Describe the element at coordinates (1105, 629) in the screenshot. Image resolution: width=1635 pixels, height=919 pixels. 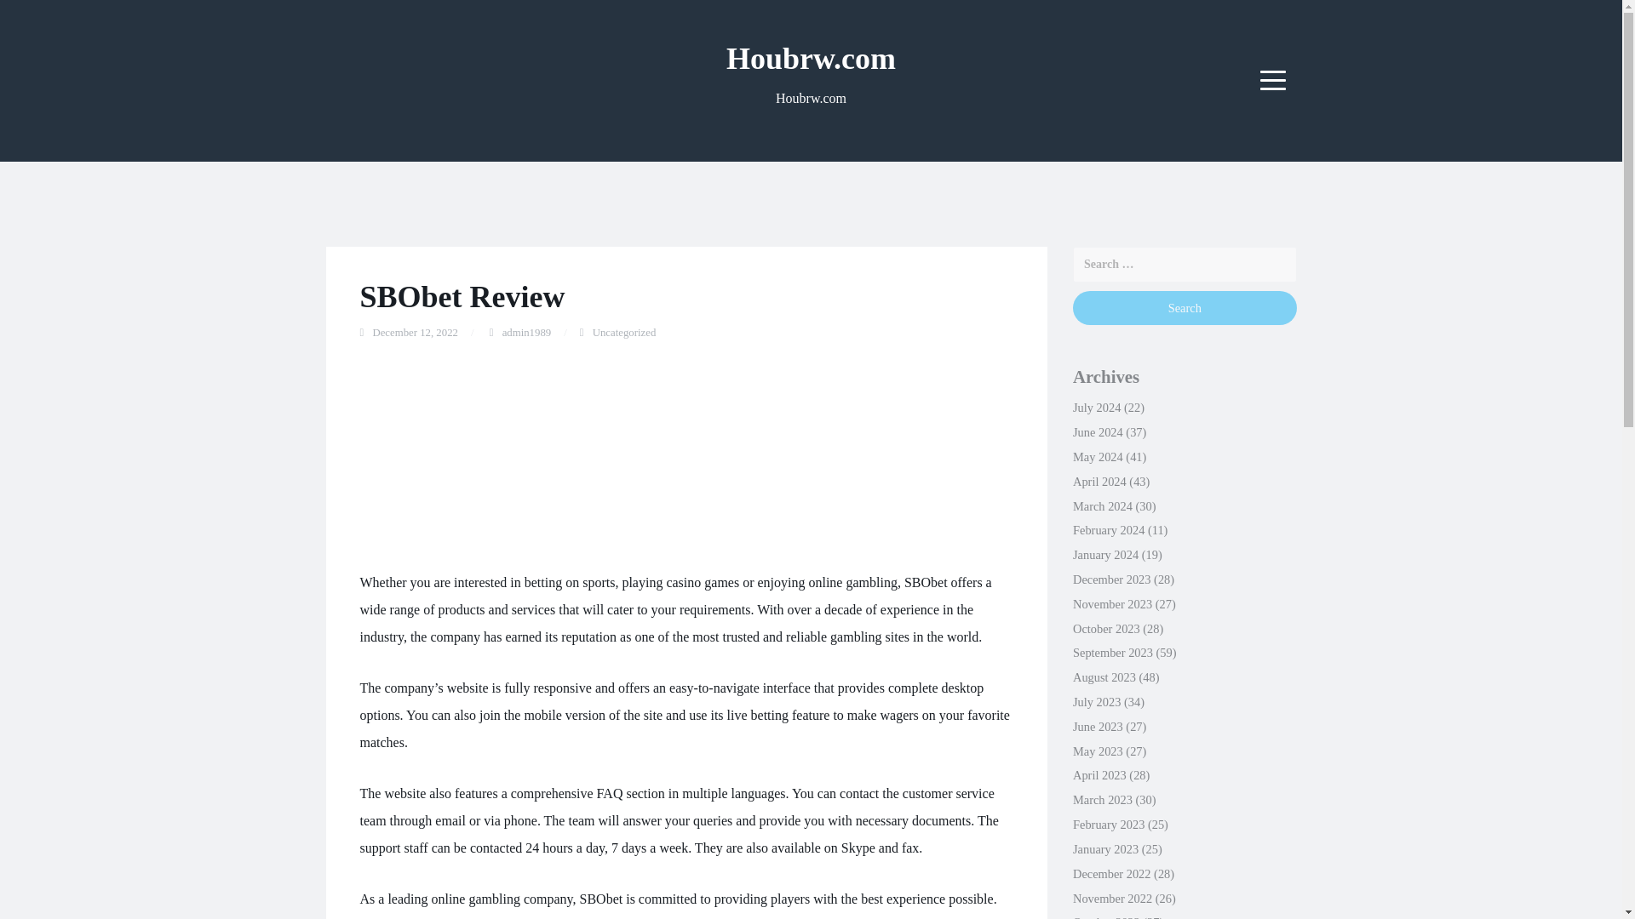
I see `October 2023` at that location.